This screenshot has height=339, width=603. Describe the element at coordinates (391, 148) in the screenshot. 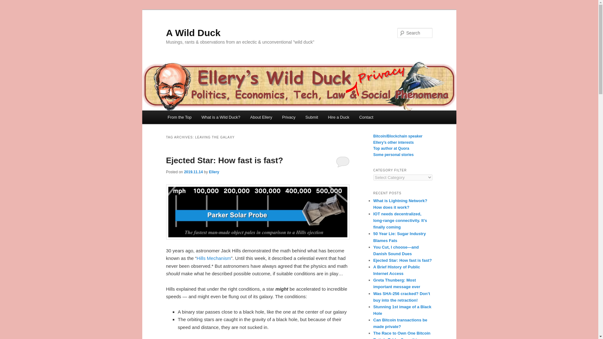

I see `Top author at Quora` at that location.